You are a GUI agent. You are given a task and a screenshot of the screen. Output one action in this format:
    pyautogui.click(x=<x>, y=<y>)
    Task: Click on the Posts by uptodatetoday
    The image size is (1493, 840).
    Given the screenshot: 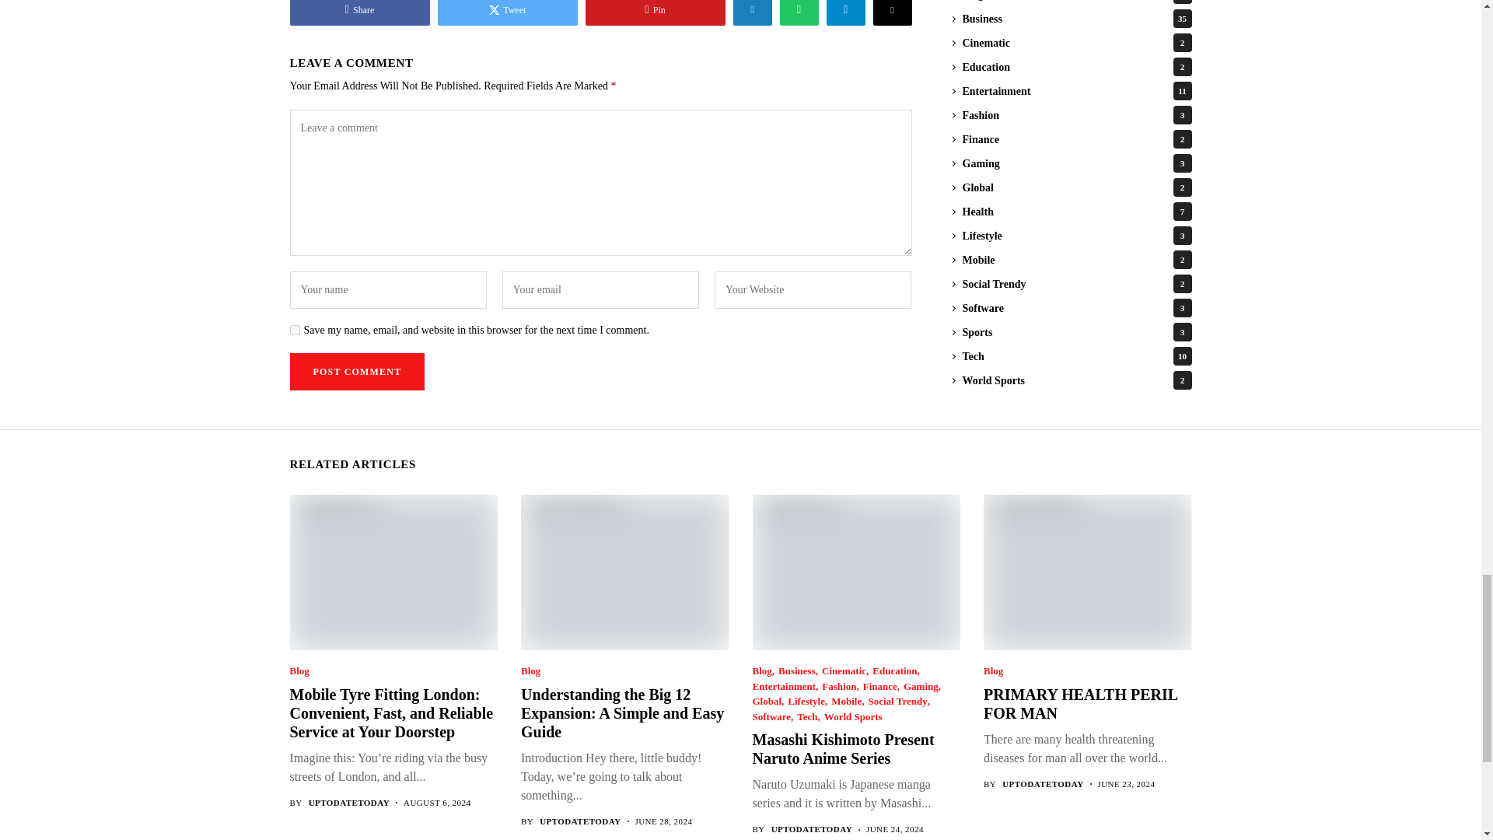 What is the action you would take?
    pyautogui.click(x=349, y=803)
    